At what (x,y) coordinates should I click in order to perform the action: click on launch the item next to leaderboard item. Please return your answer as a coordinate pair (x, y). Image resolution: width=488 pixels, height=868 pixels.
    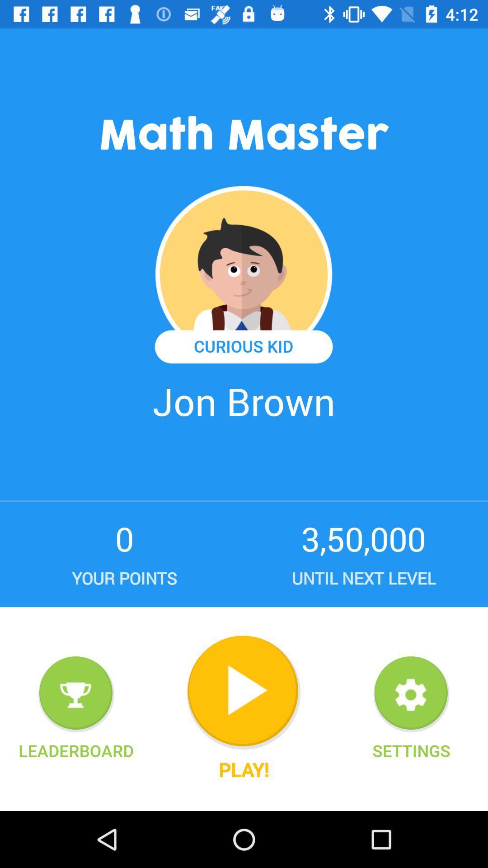
    Looking at the image, I should click on (244, 693).